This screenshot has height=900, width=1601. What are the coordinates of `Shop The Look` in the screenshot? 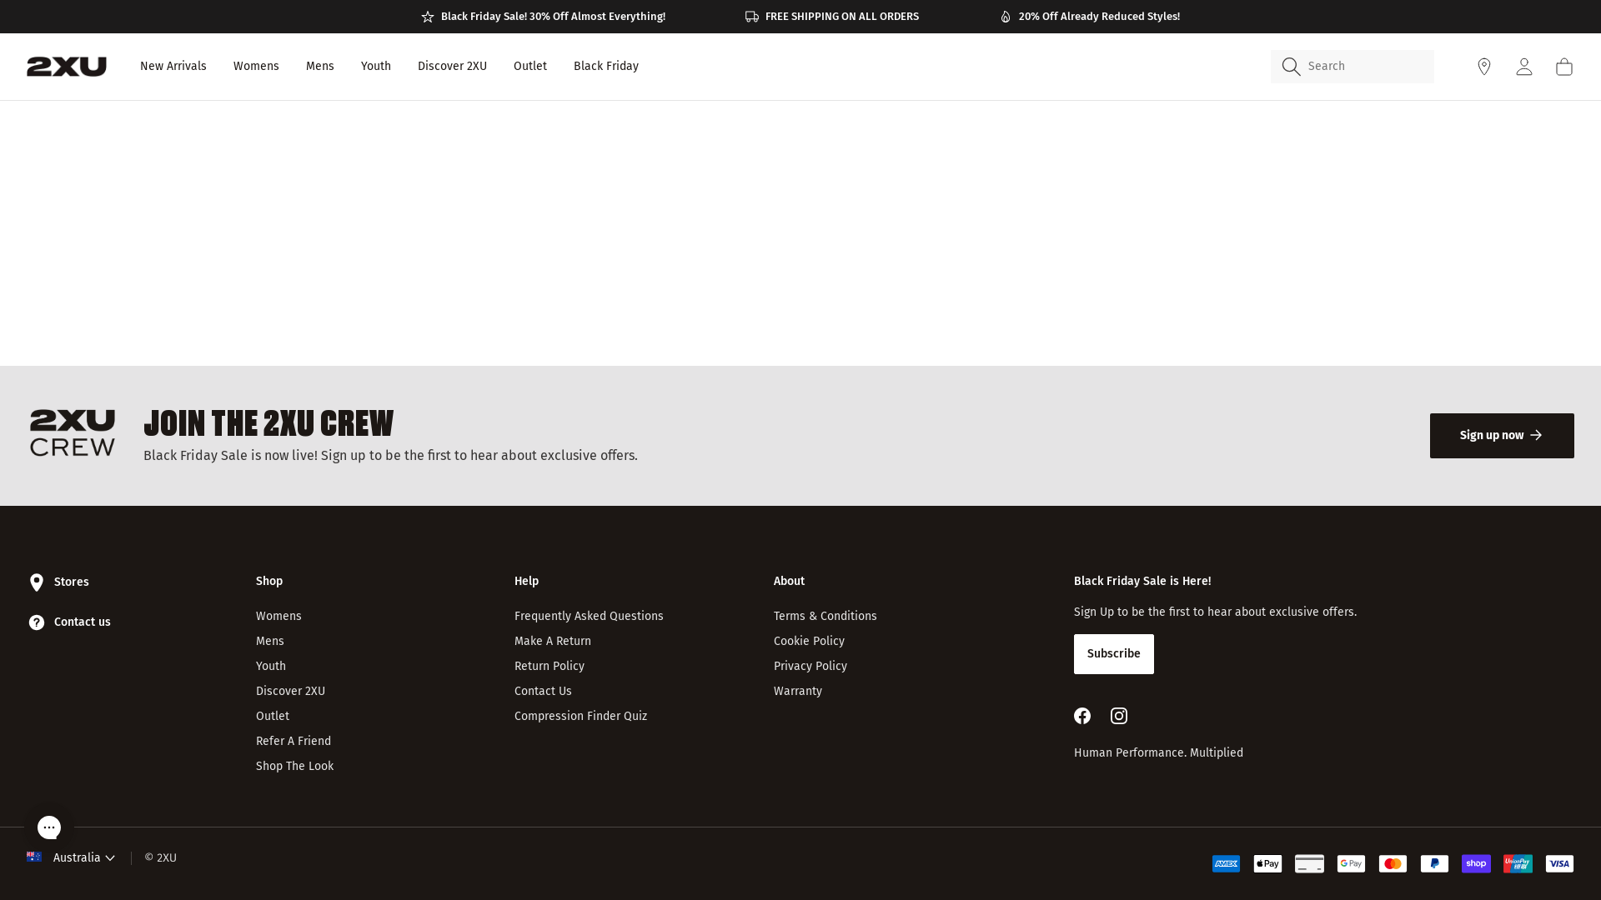 It's located at (295, 767).